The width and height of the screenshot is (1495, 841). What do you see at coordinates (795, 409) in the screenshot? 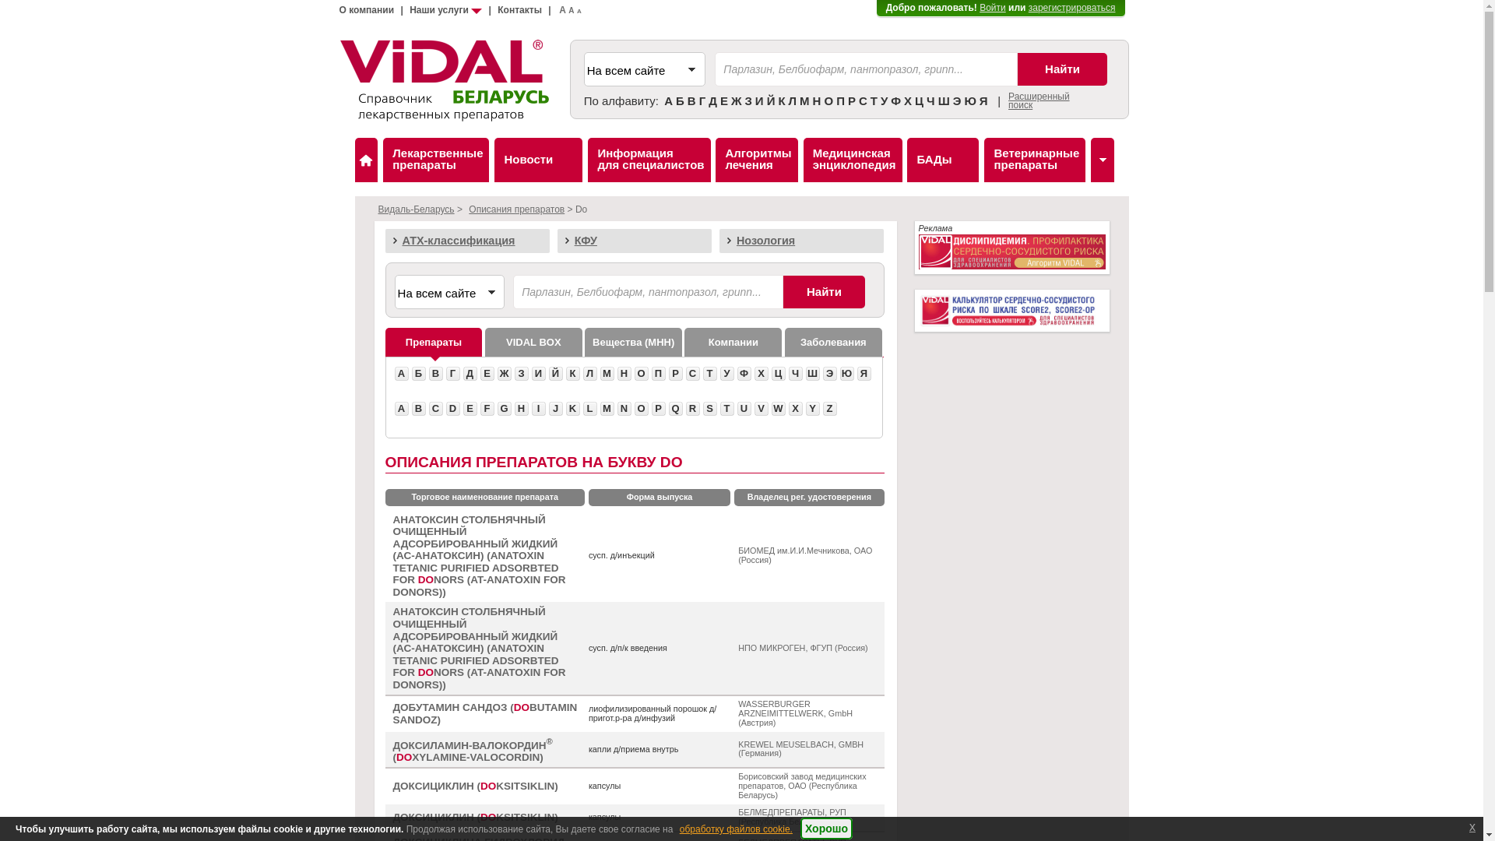
I see `X` at bounding box center [795, 409].